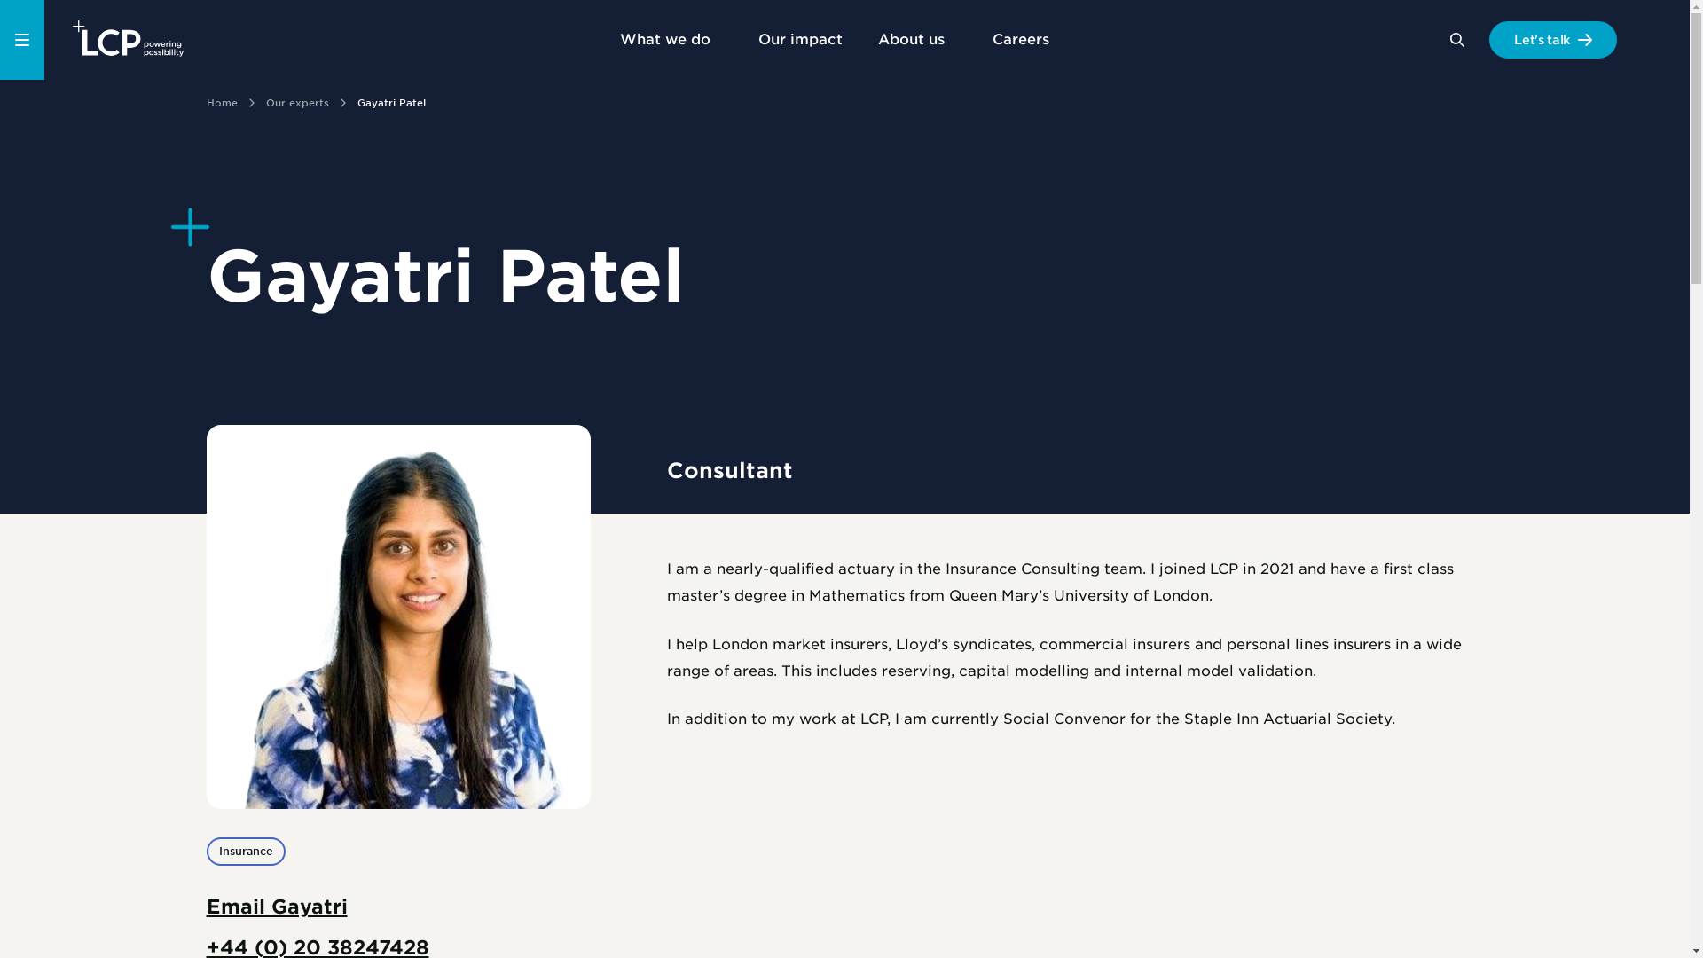 This screenshot has width=1703, height=958. I want to click on About us, so click(917, 39).